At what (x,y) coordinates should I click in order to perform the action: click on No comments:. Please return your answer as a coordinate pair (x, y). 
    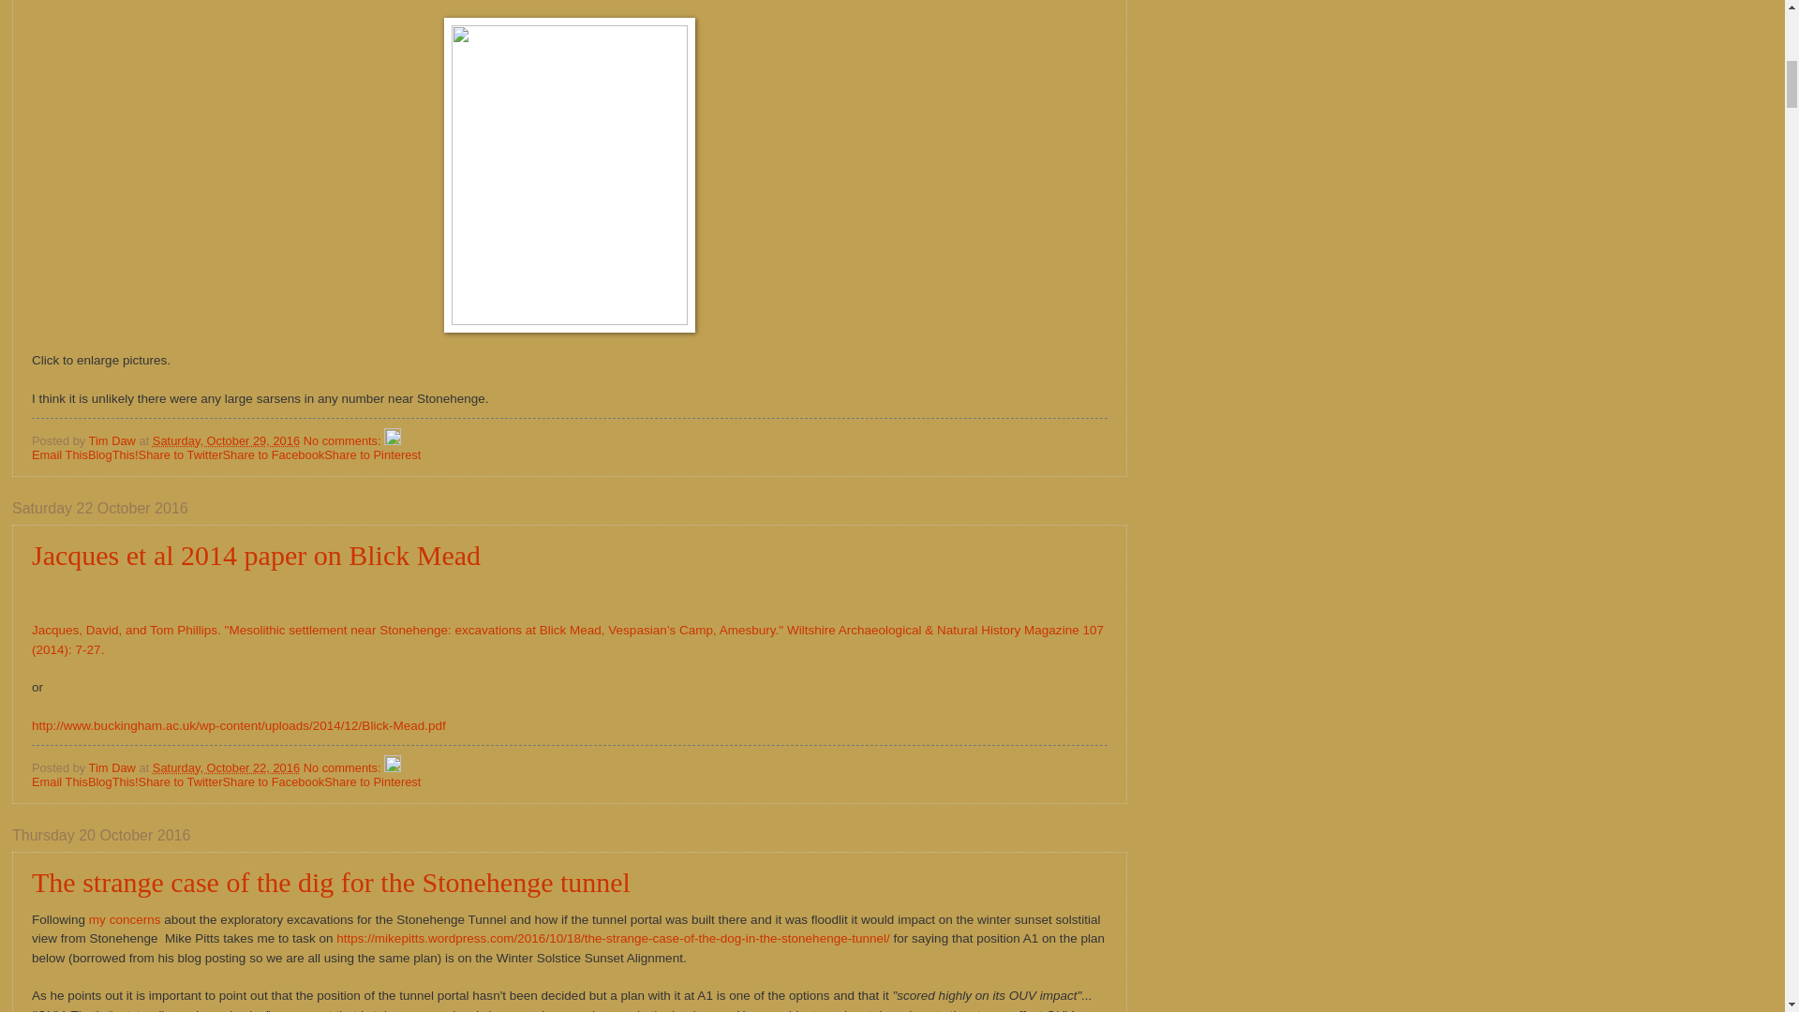
    Looking at the image, I should click on (344, 440).